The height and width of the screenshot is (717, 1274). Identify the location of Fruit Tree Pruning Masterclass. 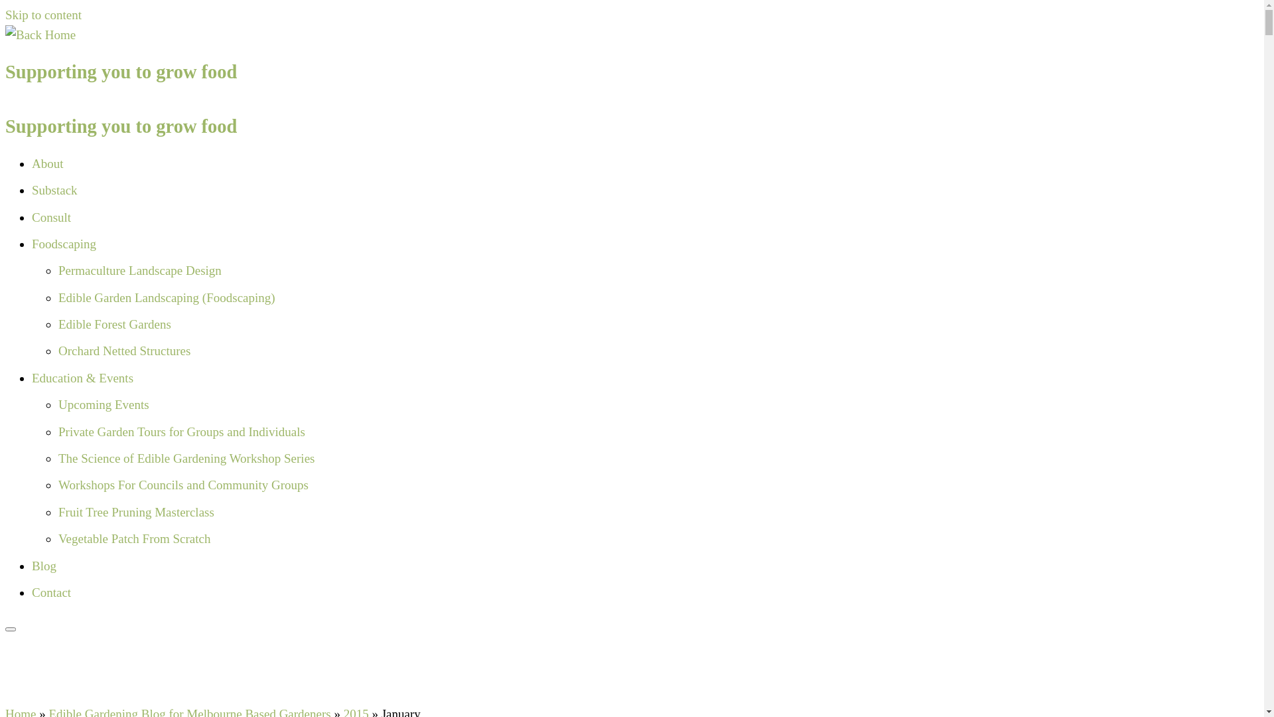
(137, 513).